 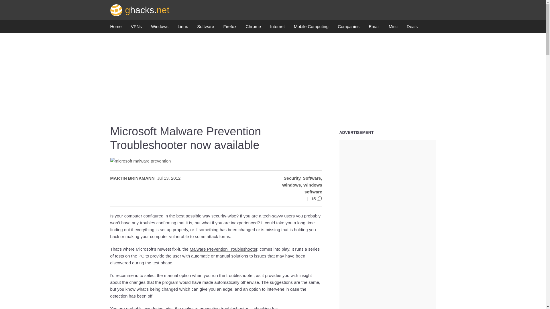 I want to click on Firefox, so click(x=230, y=28).